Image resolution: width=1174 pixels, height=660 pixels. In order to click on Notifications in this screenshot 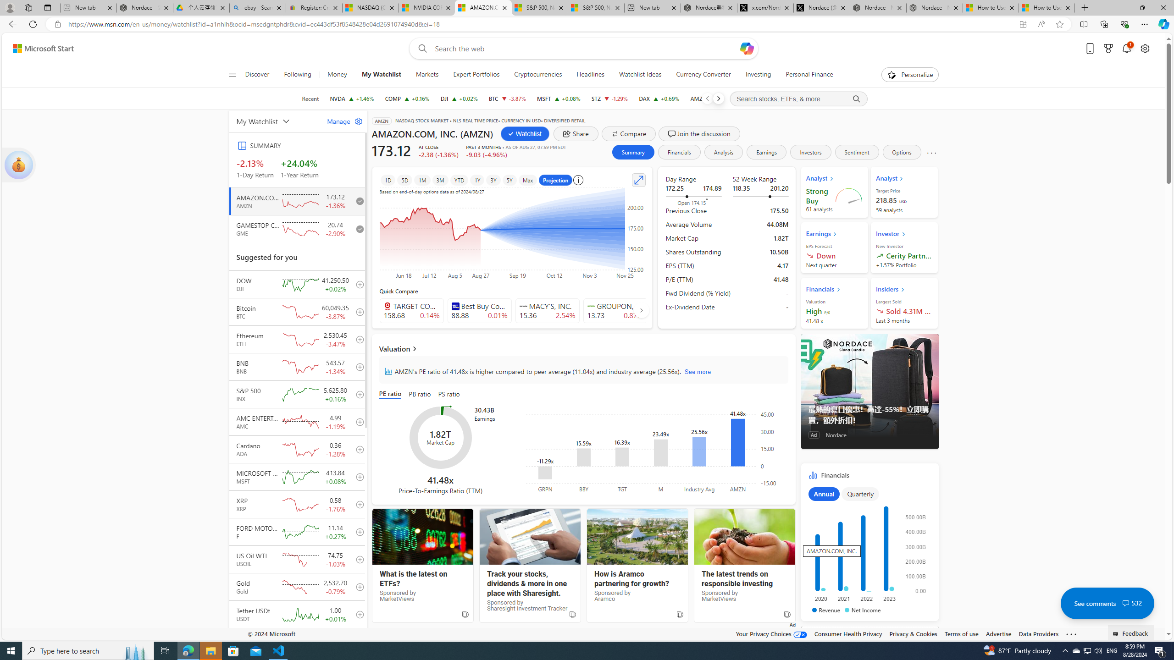, I will do `click(1127, 49)`.